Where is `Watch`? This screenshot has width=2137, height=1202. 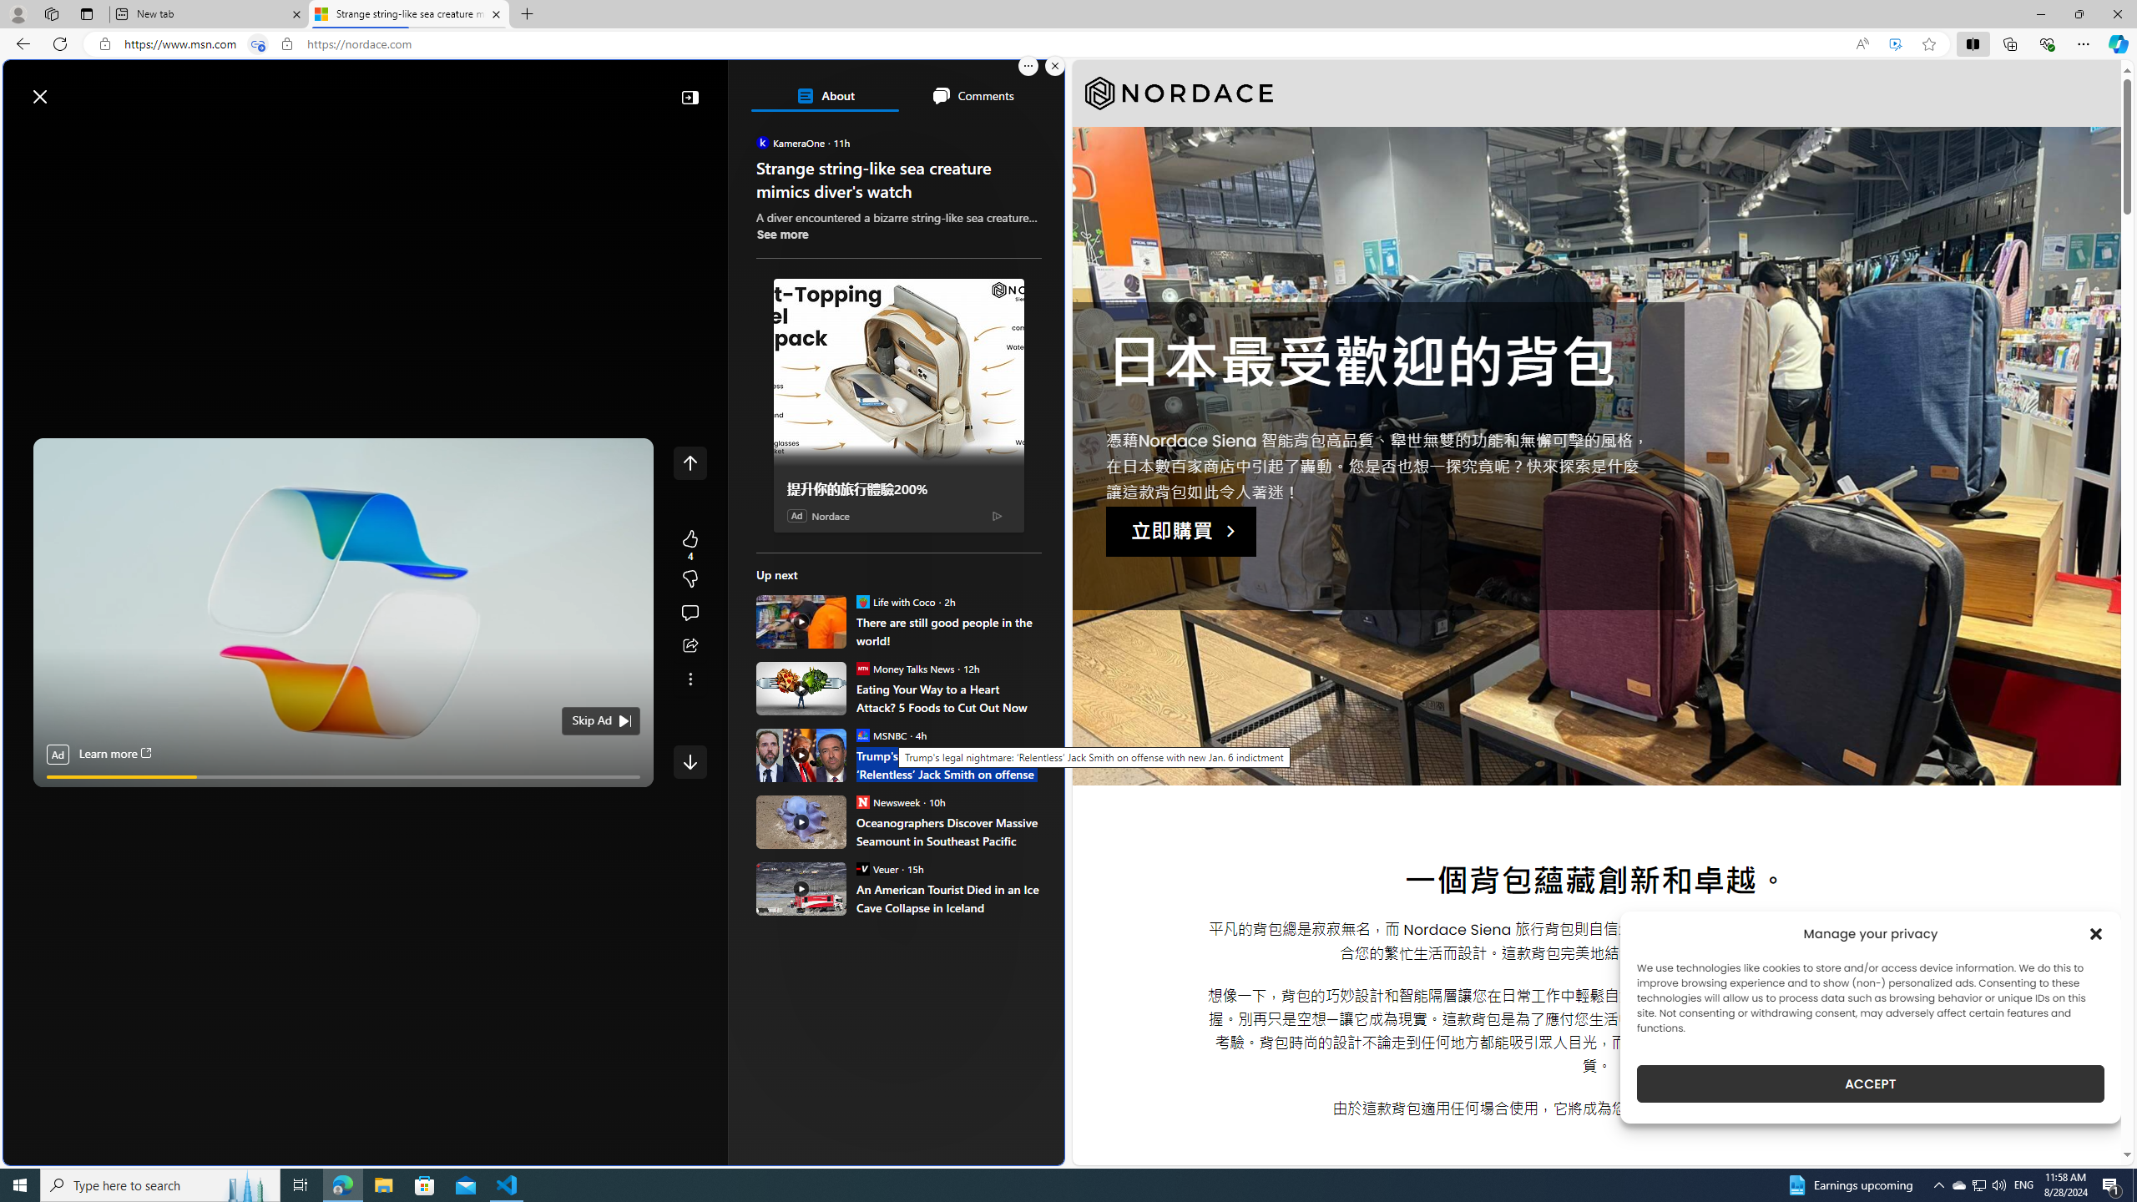
Watch is located at coordinates (209, 136).